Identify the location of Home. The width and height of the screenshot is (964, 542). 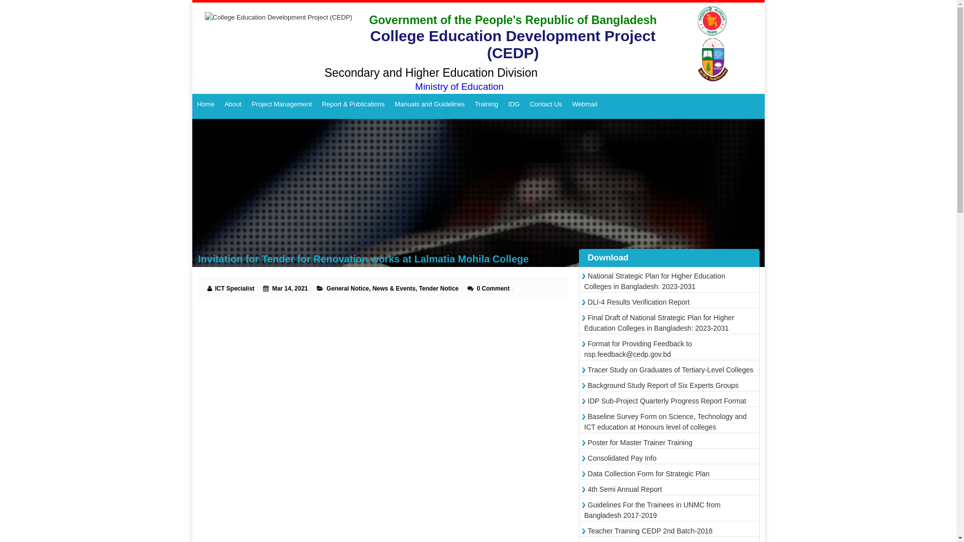
(206, 104).